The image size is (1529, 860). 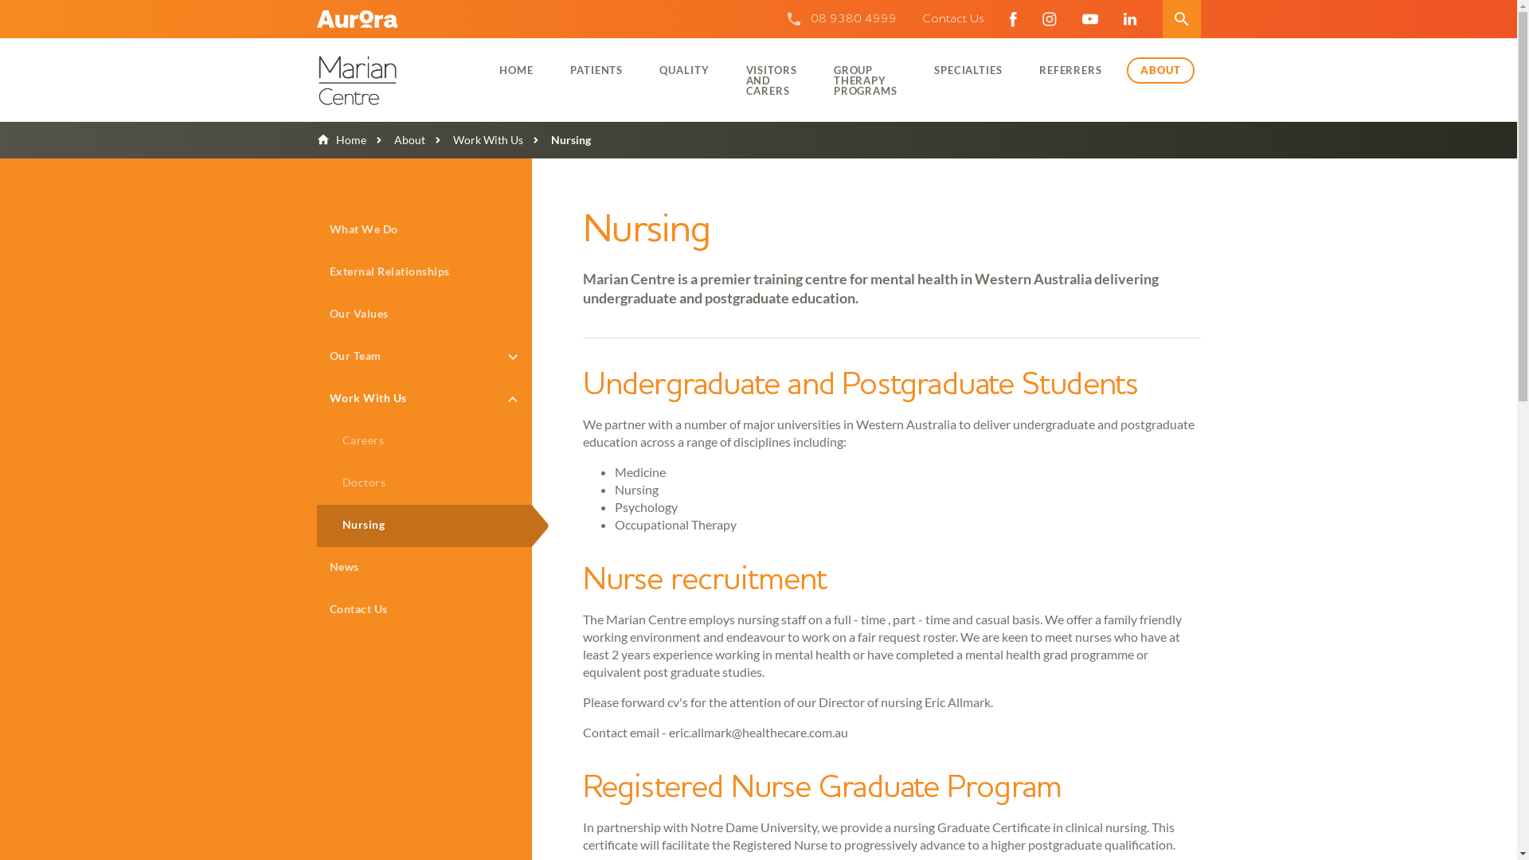 What do you see at coordinates (684, 70) in the screenshot?
I see `QUALITY` at bounding box center [684, 70].